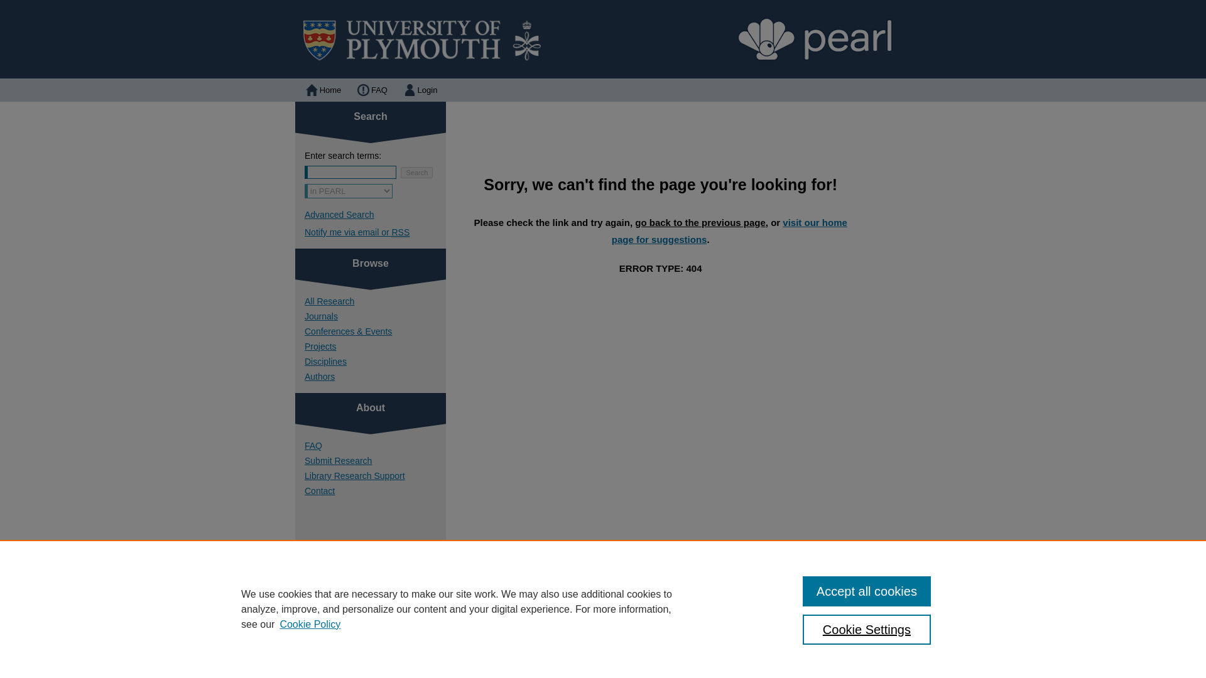  What do you see at coordinates (867, 629) in the screenshot?
I see `Cookie Settings` at bounding box center [867, 629].